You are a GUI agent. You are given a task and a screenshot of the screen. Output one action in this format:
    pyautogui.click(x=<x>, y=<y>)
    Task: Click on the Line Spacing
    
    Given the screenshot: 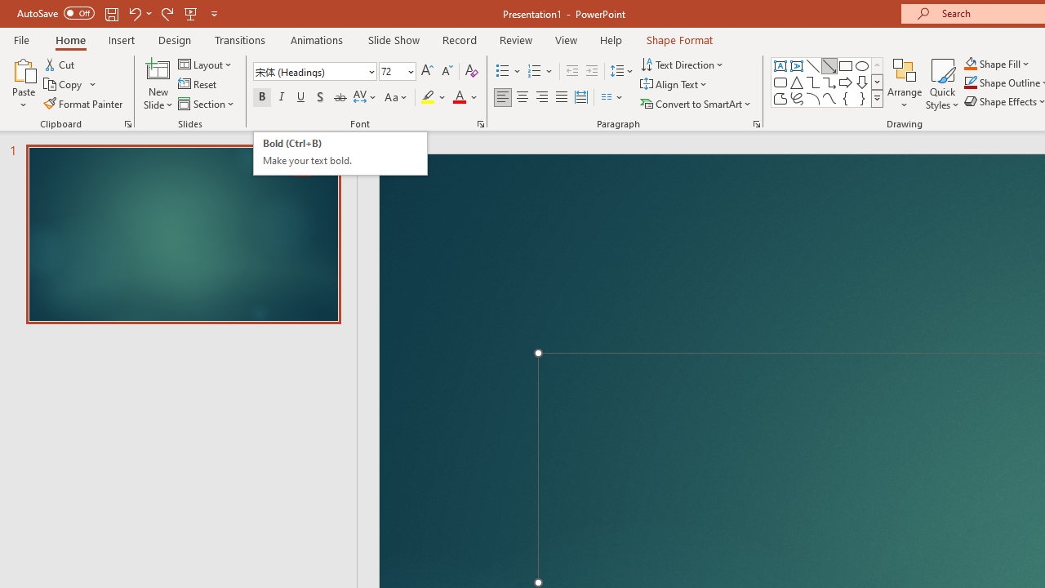 What is the action you would take?
    pyautogui.click(x=622, y=72)
    